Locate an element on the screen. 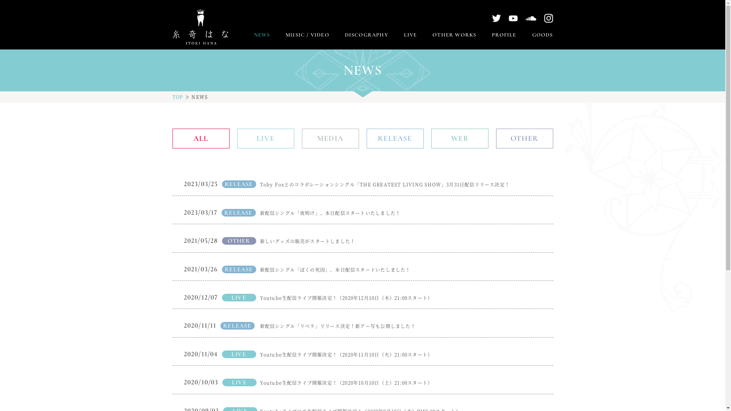 Image resolution: width=731 pixels, height=411 pixels. MEDIA is located at coordinates (330, 139).